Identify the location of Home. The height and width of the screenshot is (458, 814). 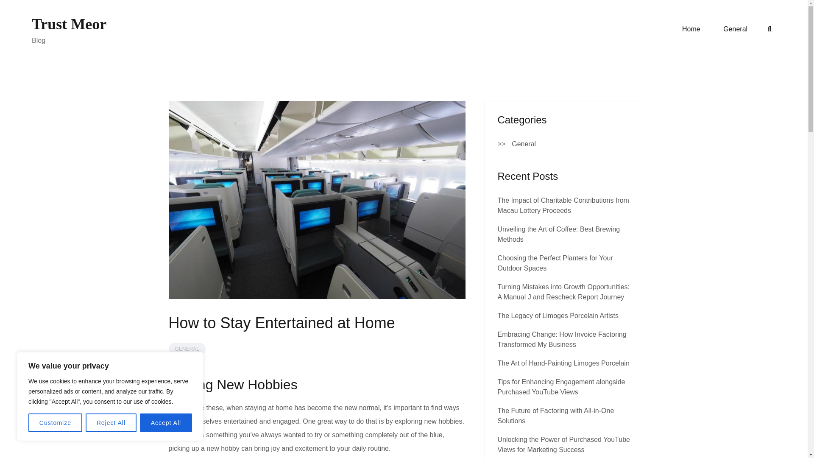
(691, 29).